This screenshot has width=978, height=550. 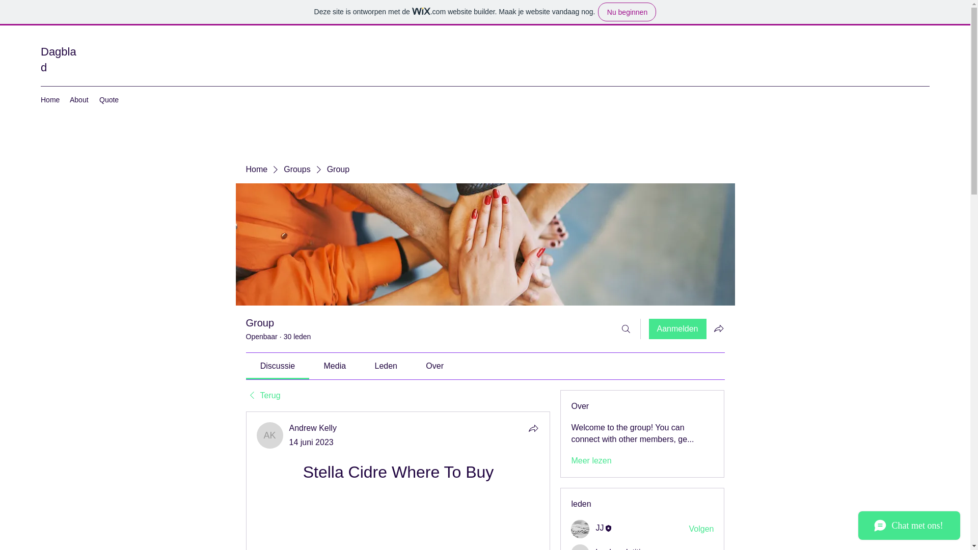 What do you see at coordinates (701, 549) in the screenshot?
I see `Volgen` at bounding box center [701, 549].